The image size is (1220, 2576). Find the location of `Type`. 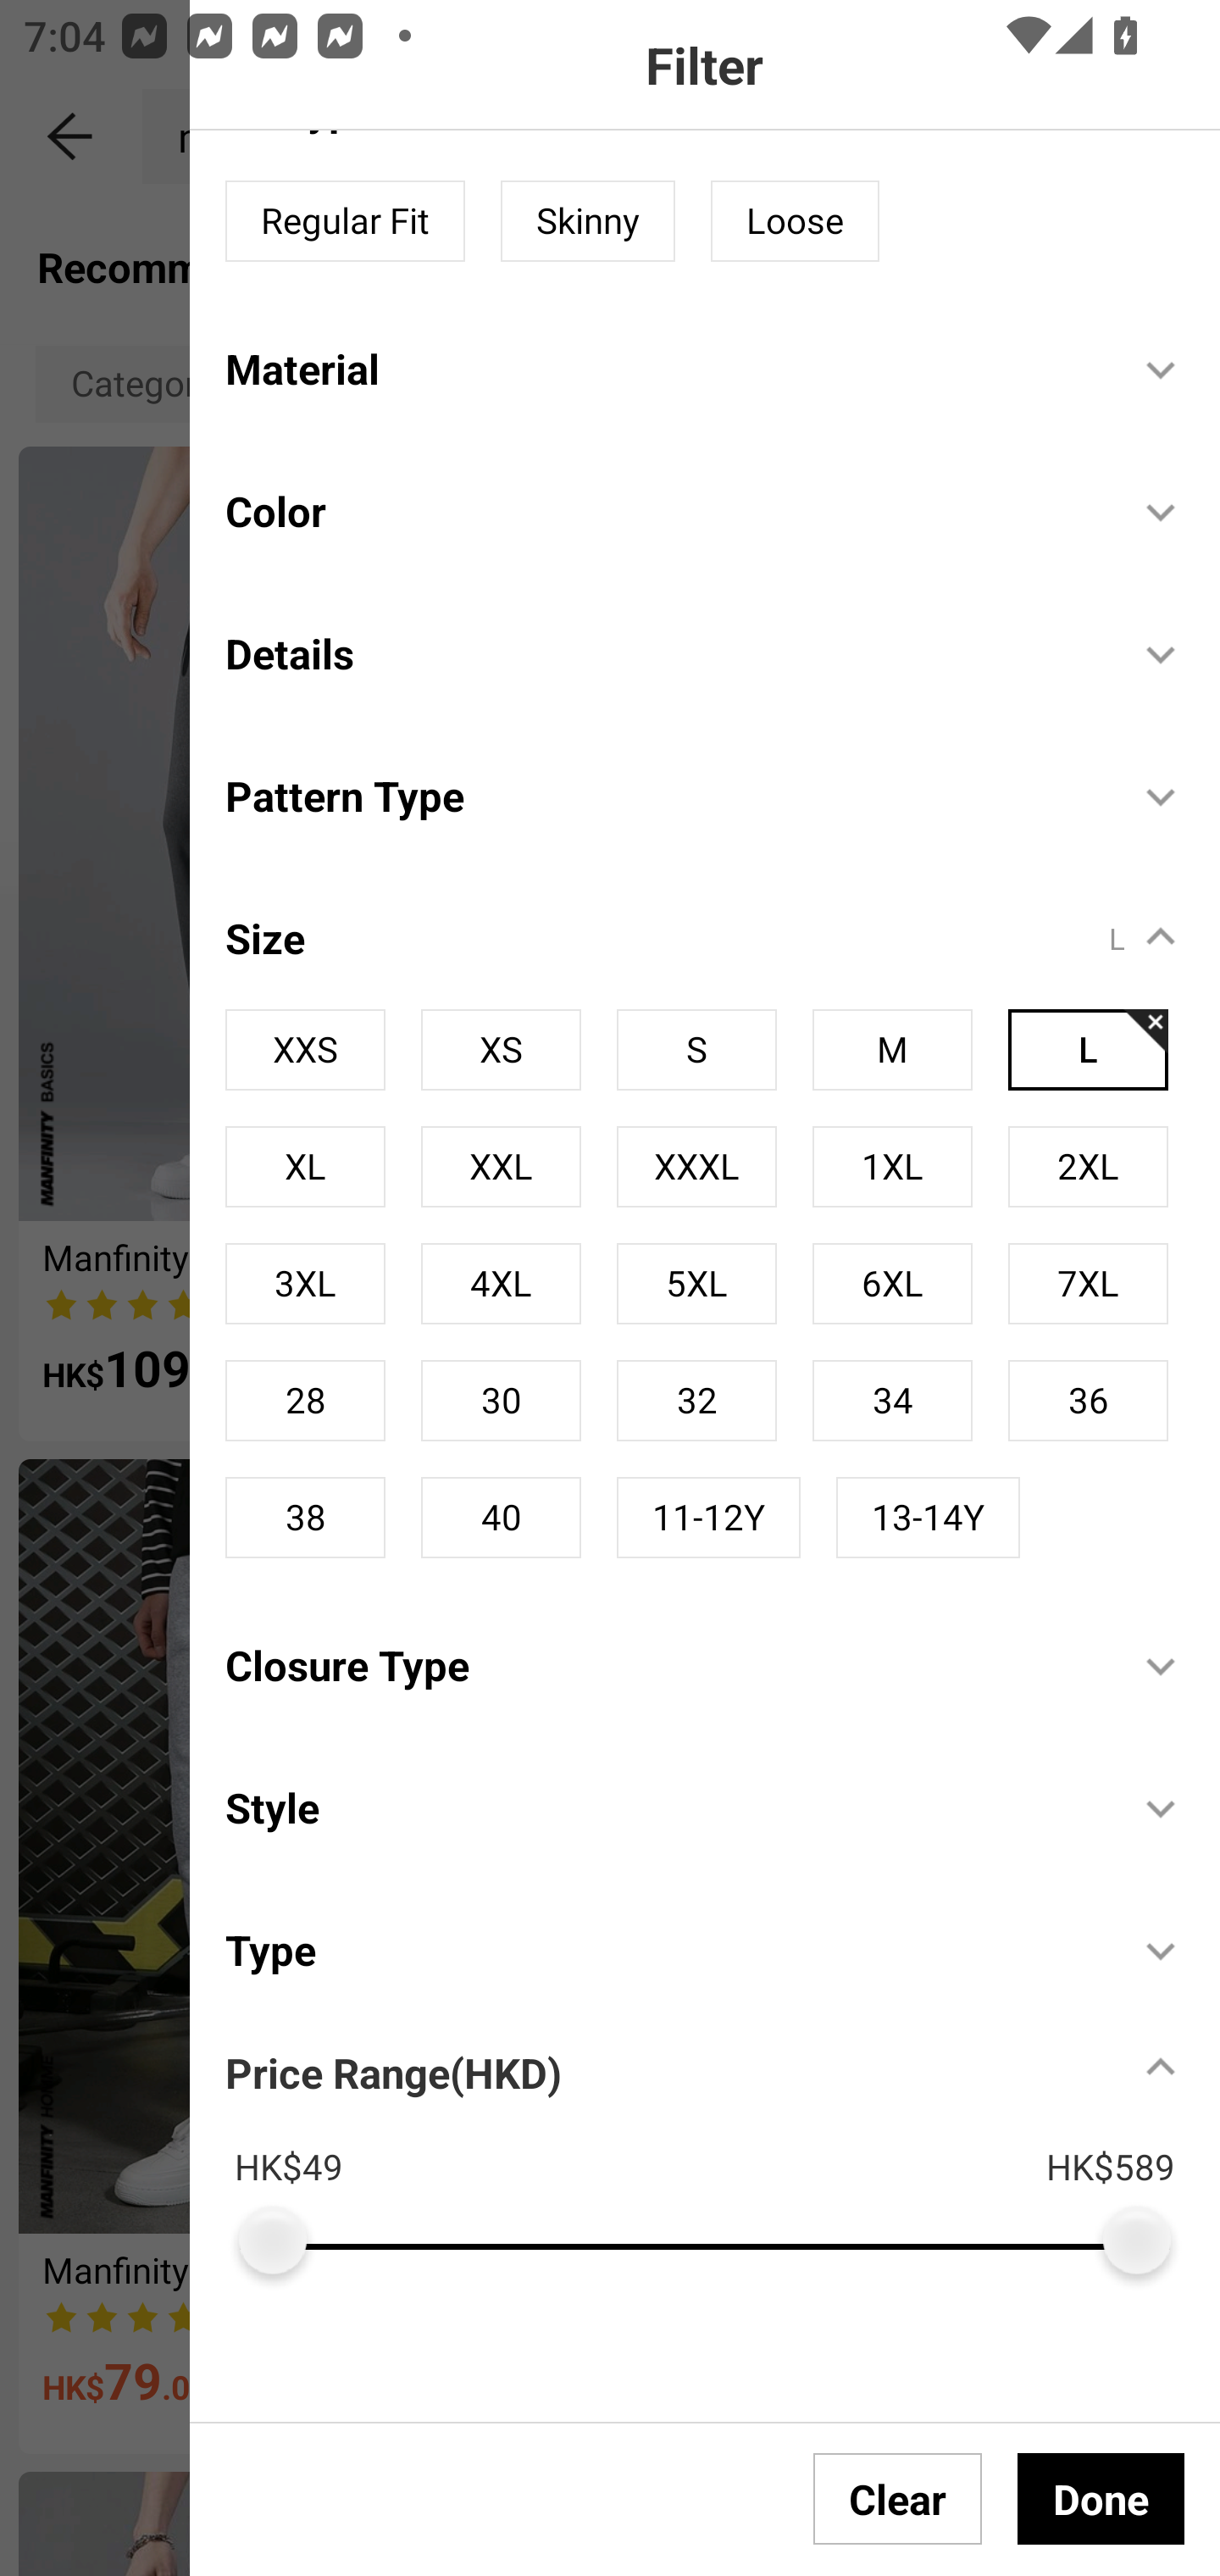

Type is located at coordinates (663, 1949).